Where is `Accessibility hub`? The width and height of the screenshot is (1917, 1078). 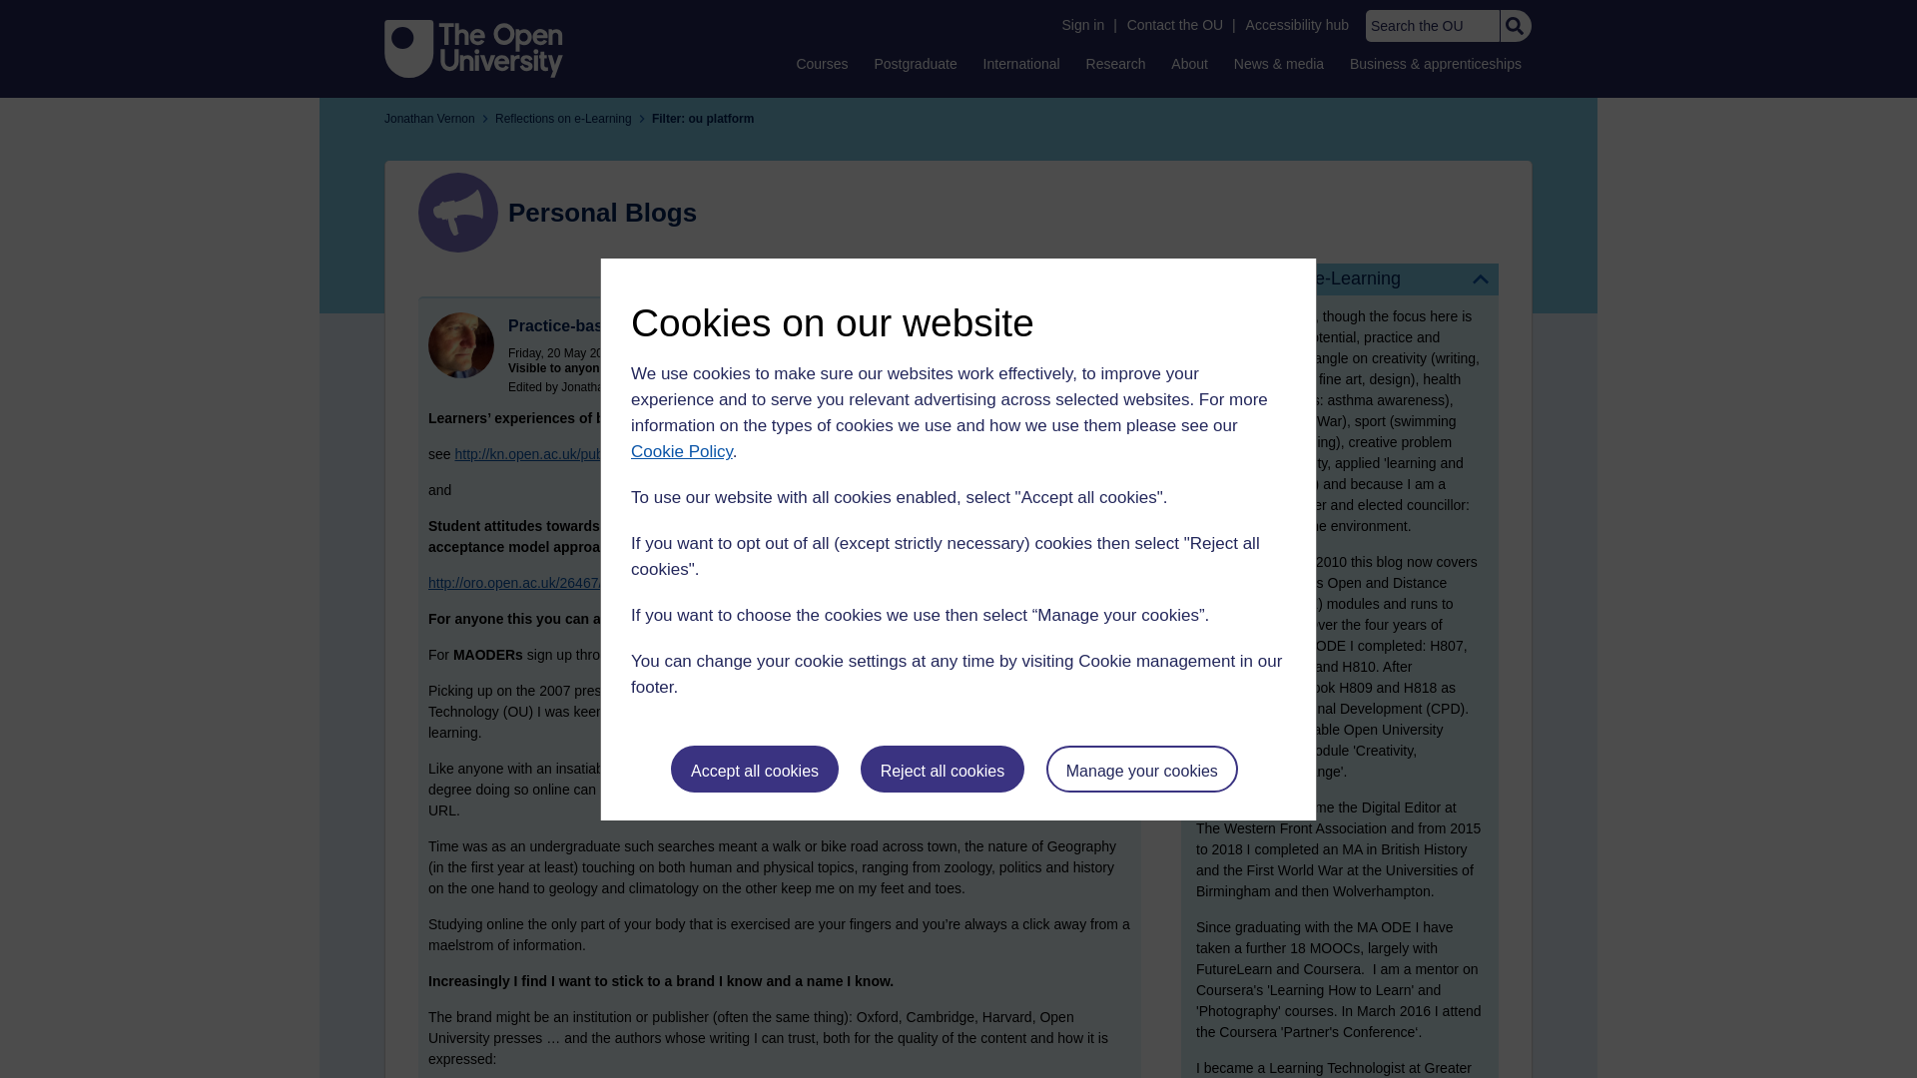
Accessibility hub is located at coordinates (1298, 25).